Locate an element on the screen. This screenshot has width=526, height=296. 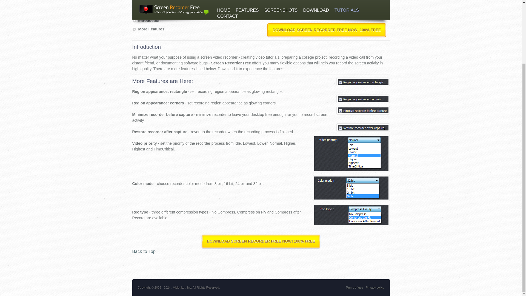
Region appearance: rectangle is located at coordinates (363, 82).